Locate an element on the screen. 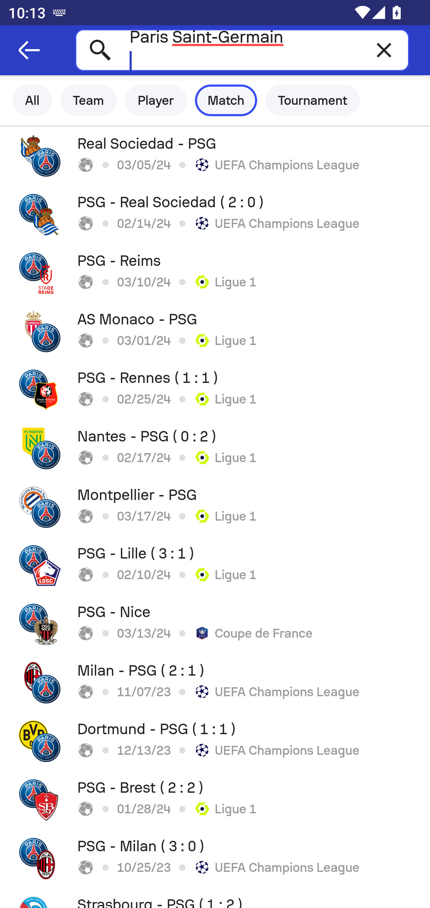 This screenshot has height=908, width=430. PSG - Rennes ( 1 : 1 ) 02/25/24 Ligue 1 is located at coordinates (215, 390).